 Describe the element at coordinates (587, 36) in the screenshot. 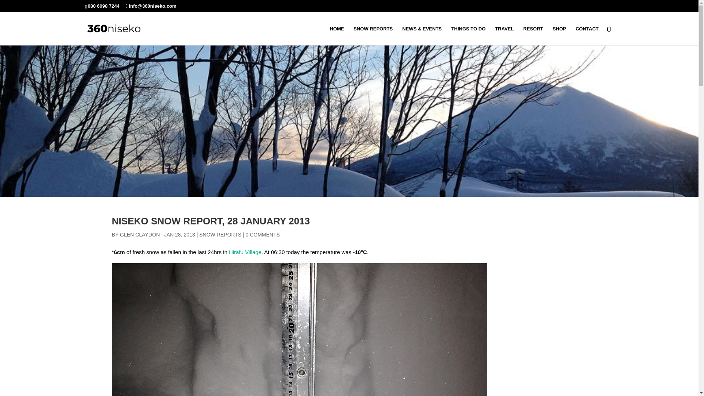

I see `CONTACT` at that location.